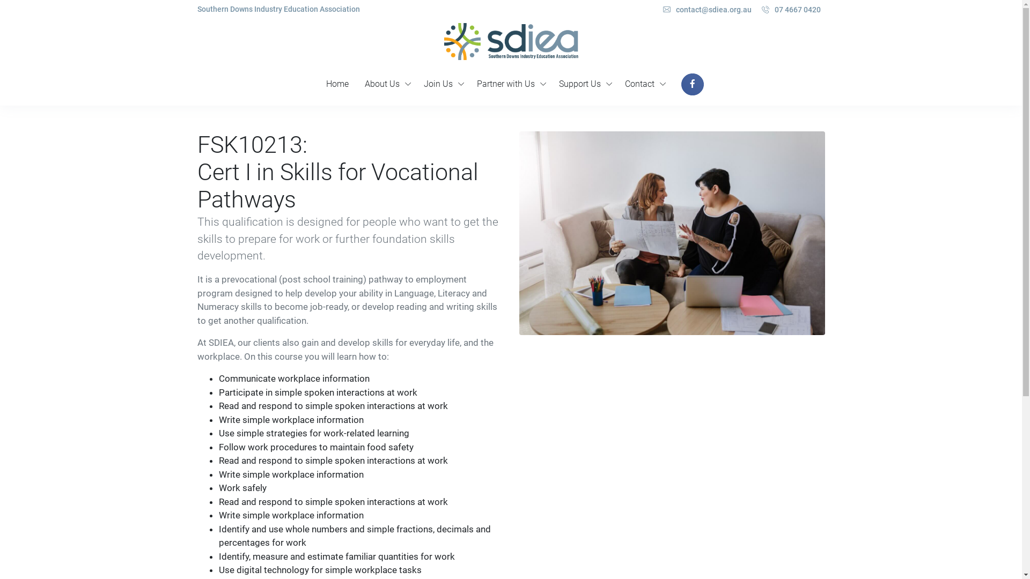  I want to click on Join Us, so click(442, 84).